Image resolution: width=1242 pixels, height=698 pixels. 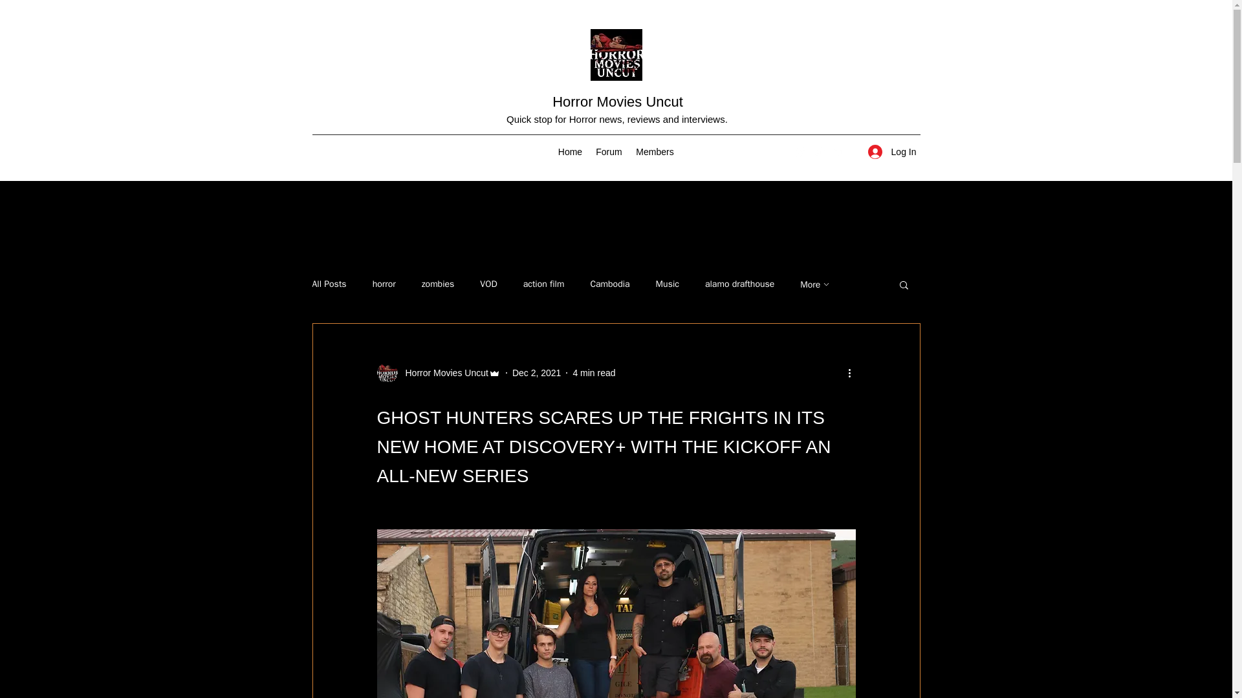 What do you see at coordinates (668, 284) in the screenshot?
I see `Music` at bounding box center [668, 284].